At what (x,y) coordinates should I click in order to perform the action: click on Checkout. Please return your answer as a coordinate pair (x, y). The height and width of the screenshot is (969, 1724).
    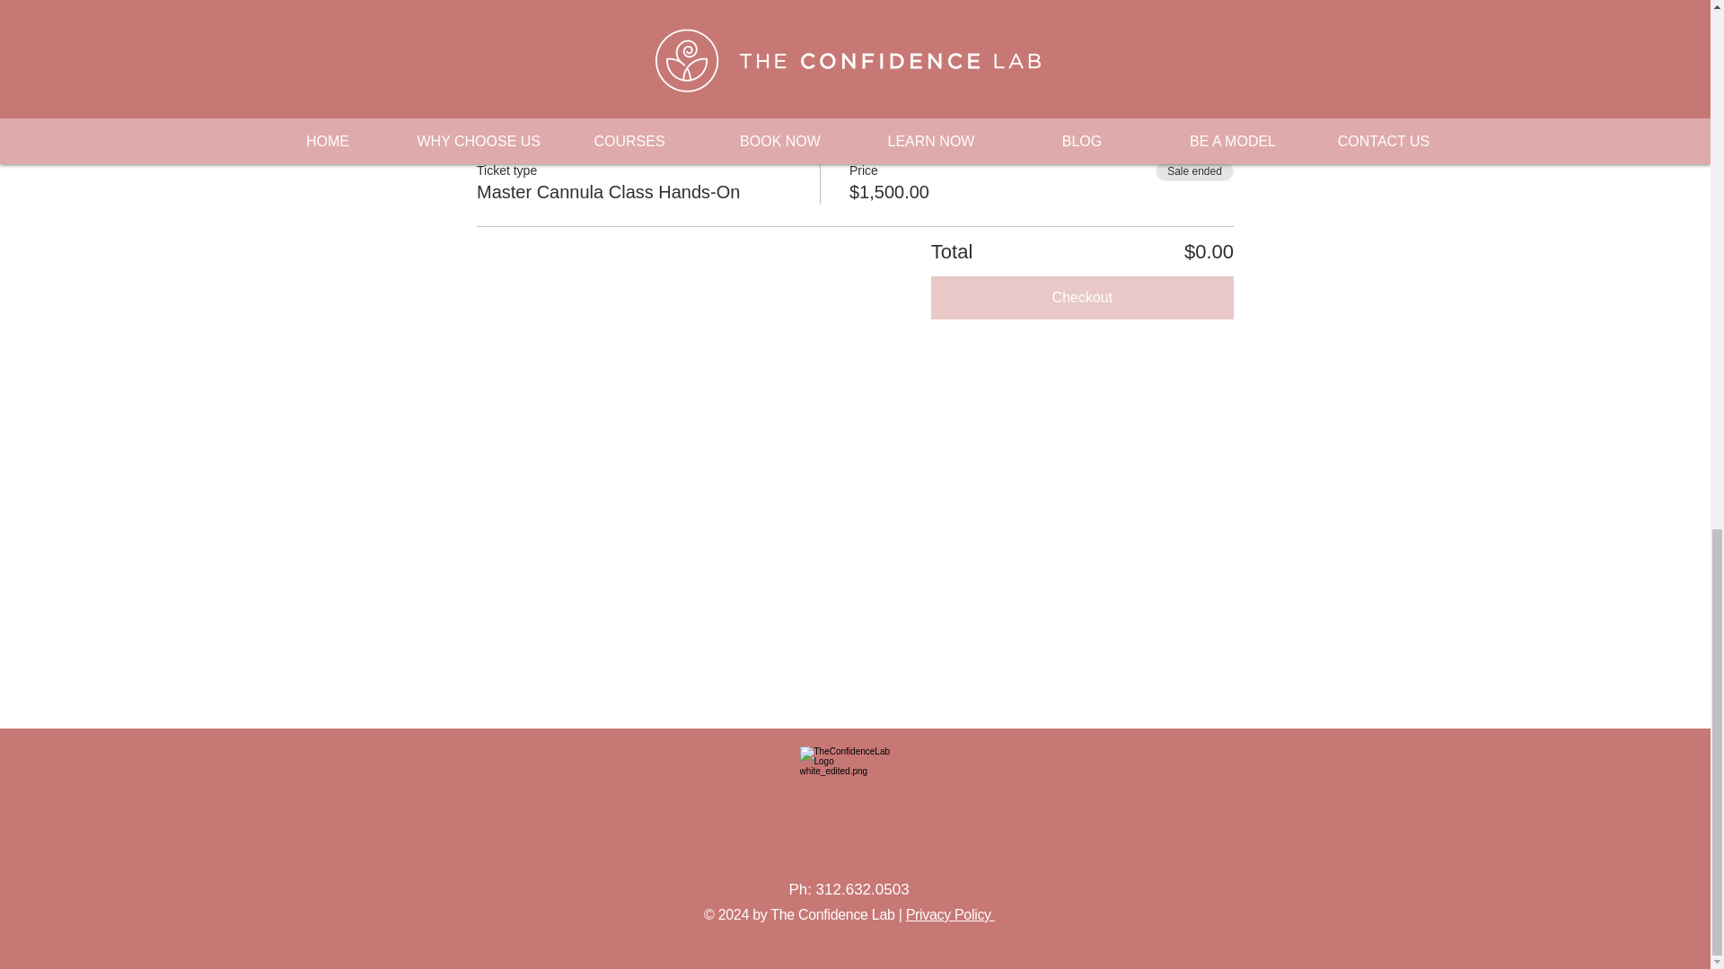
    Looking at the image, I should click on (1082, 298).